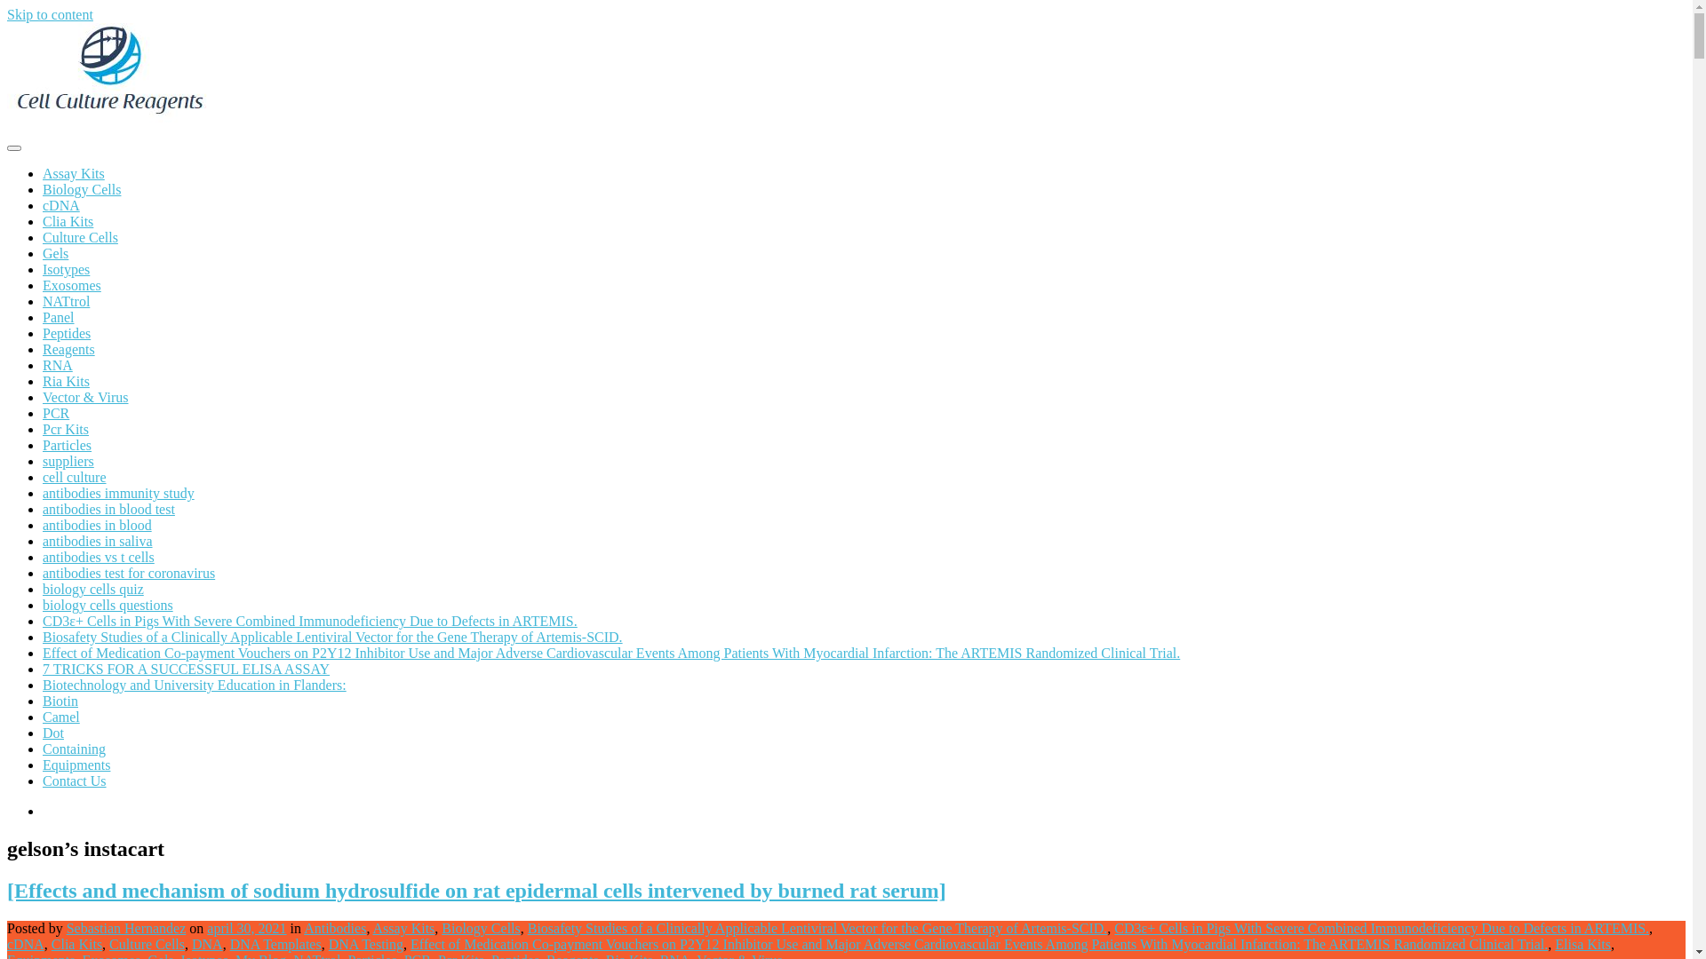  Describe the element at coordinates (75, 749) in the screenshot. I see `Containing` at that location.